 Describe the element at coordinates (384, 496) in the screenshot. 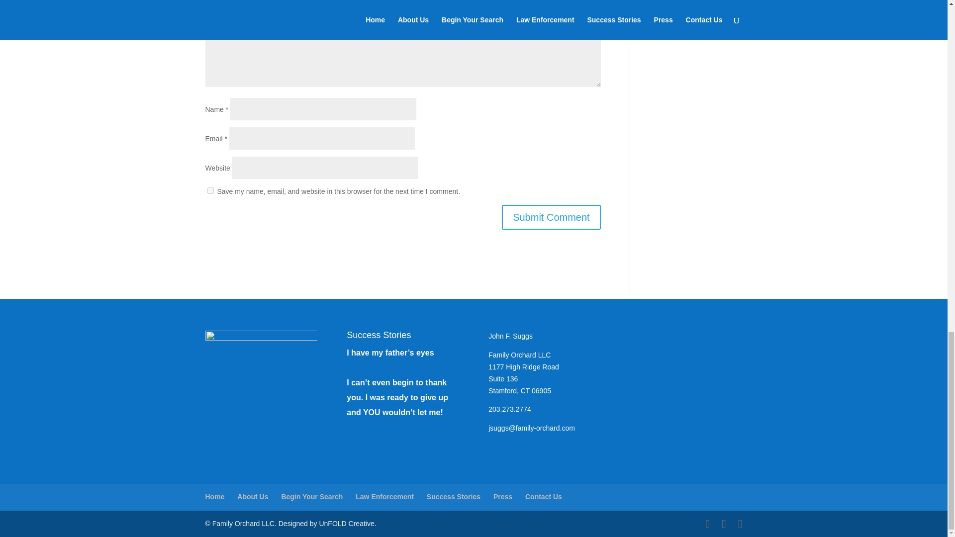

I see `Law Enforcement` at that location.